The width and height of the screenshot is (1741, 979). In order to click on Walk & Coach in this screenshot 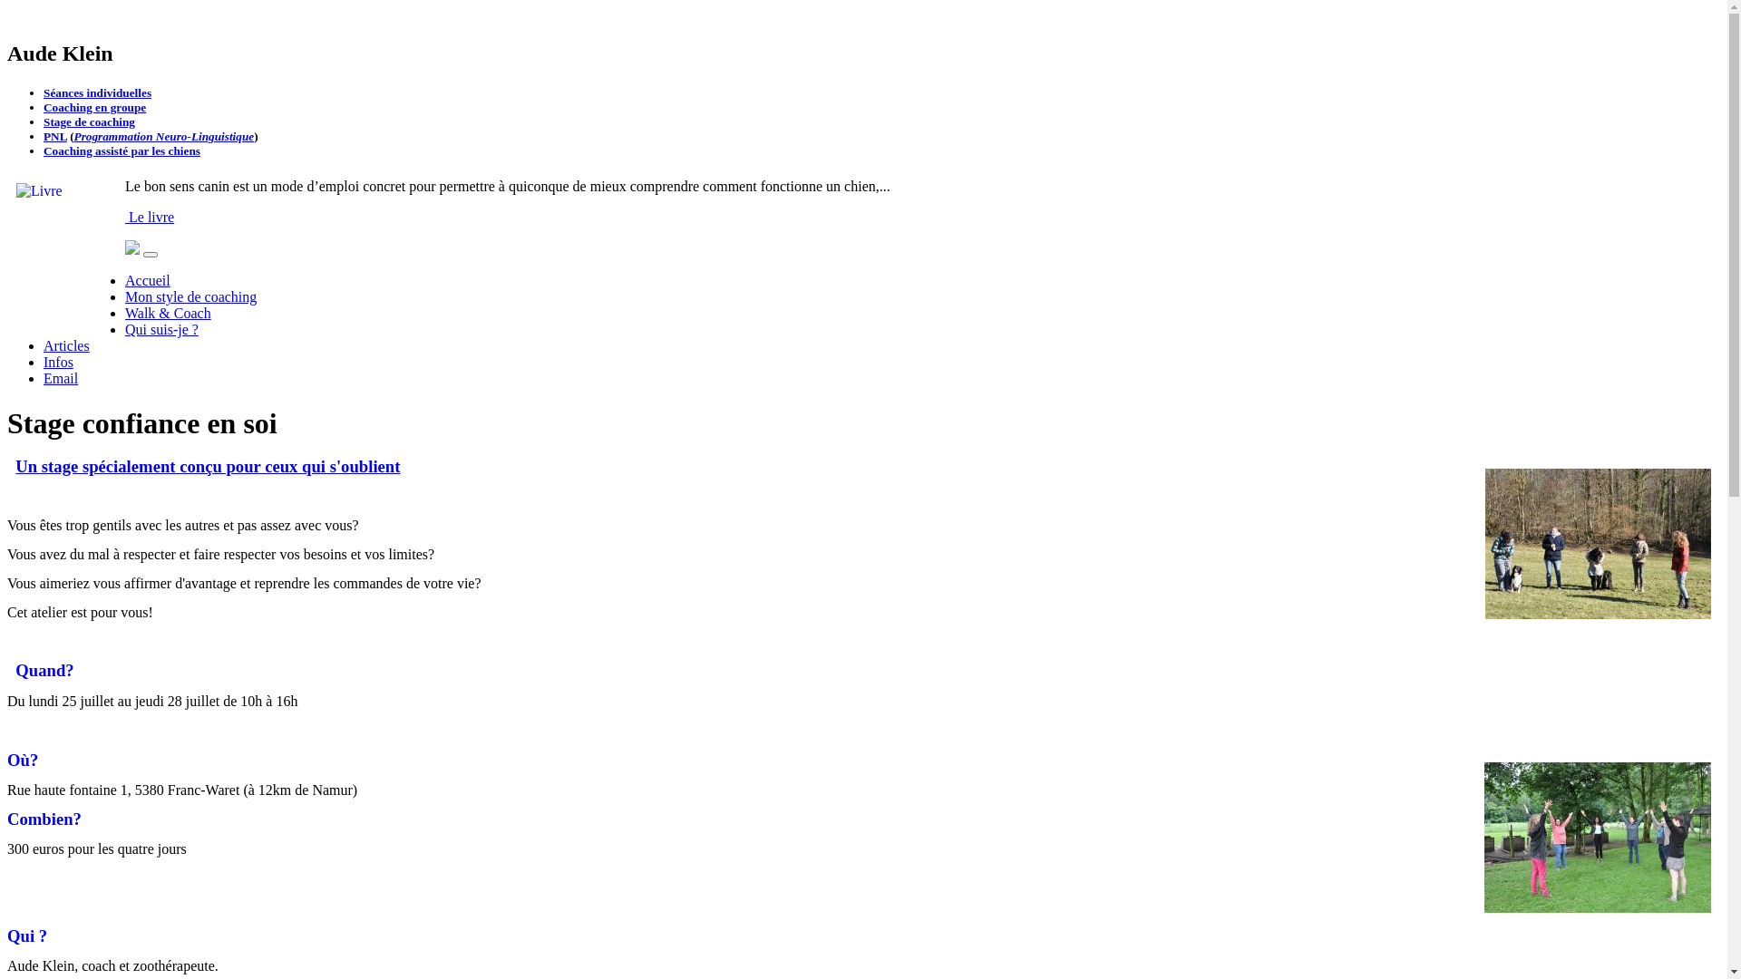, I will do `click(169, 314)`.